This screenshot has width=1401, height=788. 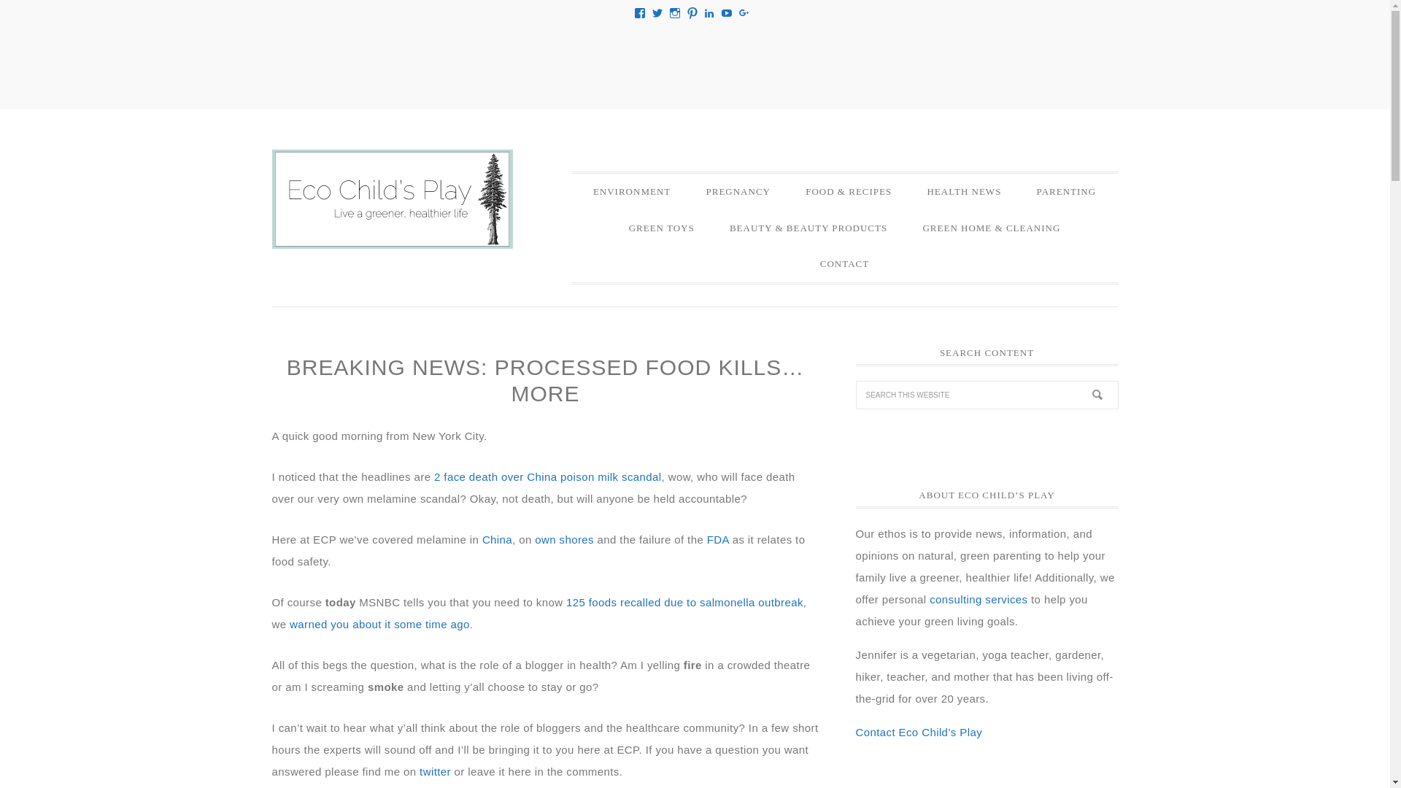 What do you see at coordinates (661, 228) in the screenshot?
I see `GREEN TOYS` at bounding box center [661, 228].